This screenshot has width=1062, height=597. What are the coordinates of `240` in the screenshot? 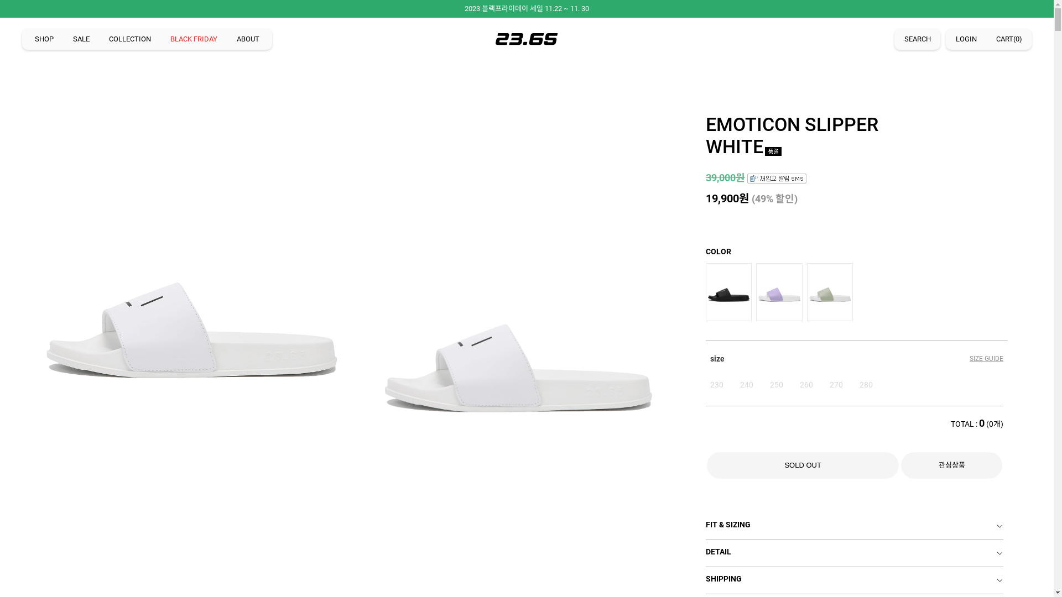 It's located at (747, 385).